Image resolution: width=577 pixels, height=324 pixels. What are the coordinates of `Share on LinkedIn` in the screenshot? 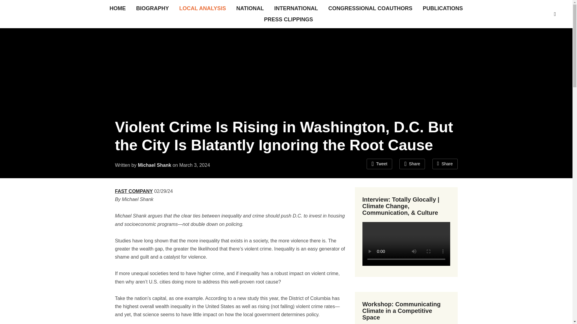 It's located at (445, 164).